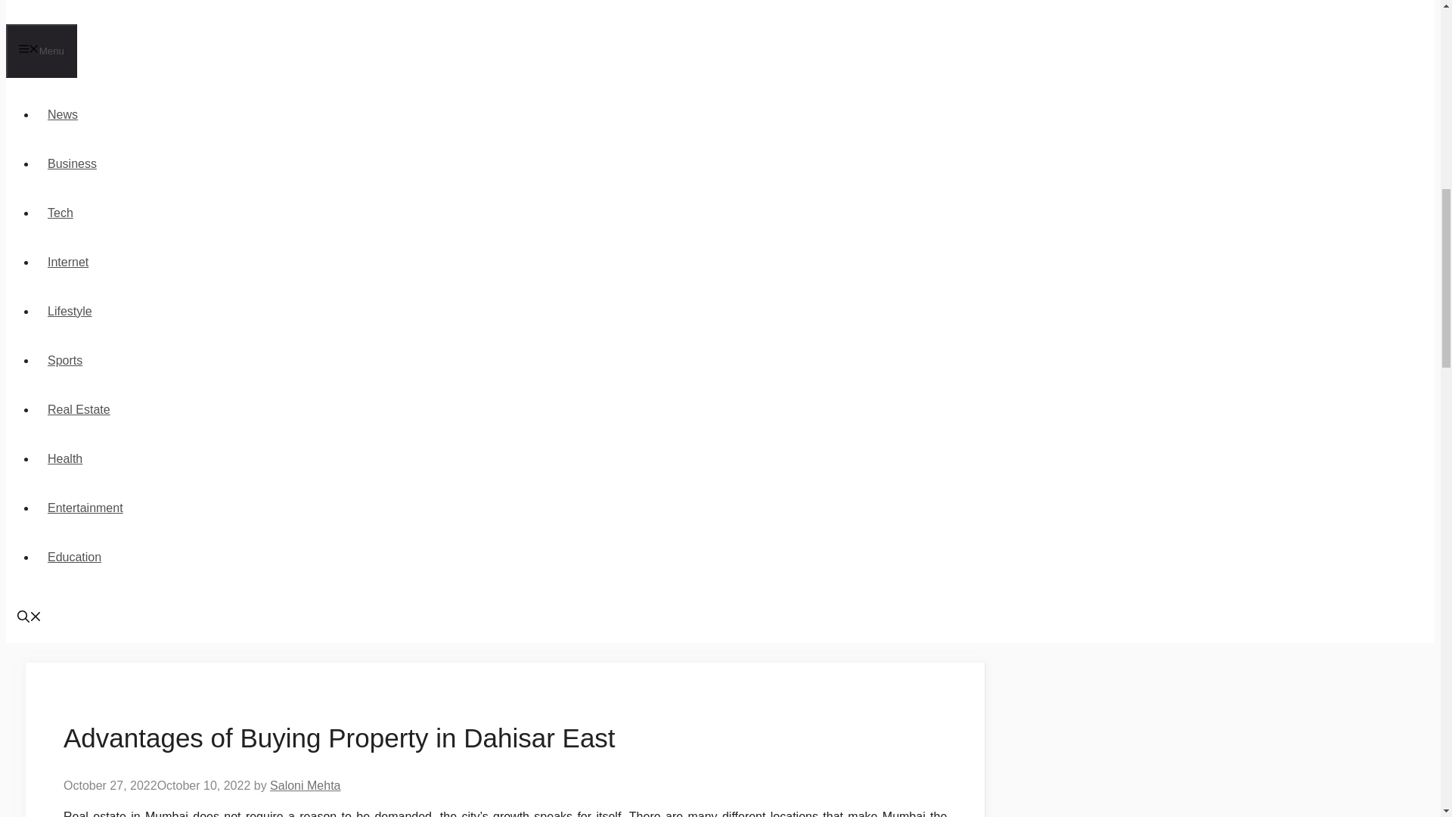 The height and width of the screenshot is (817, 1452). What do you see at coordinates (65, 360) in the screenshot?
I see `Sports` at bounding box center [65, 360].